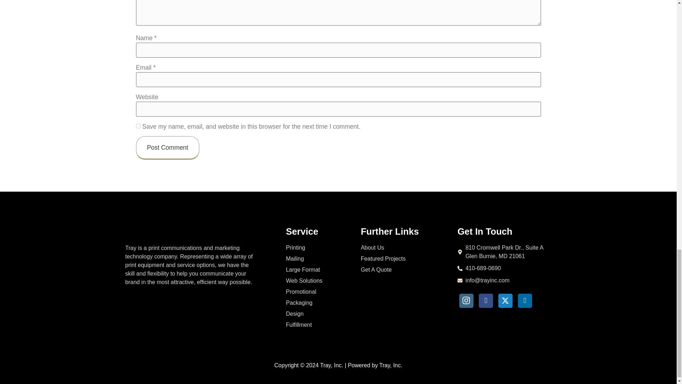  What do you see at coordinates (167, 148) in the screenshot?
I see `Post Comment` at bounding box center [167, 148].